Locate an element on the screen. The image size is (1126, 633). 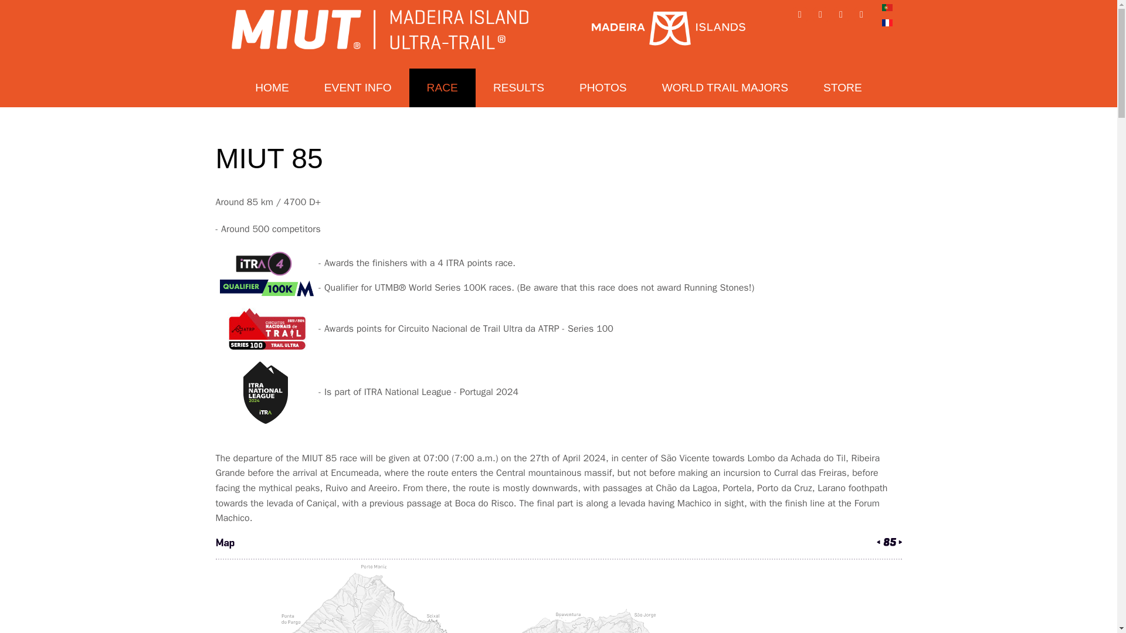
fr-FR is located at coordinates (887, 23).